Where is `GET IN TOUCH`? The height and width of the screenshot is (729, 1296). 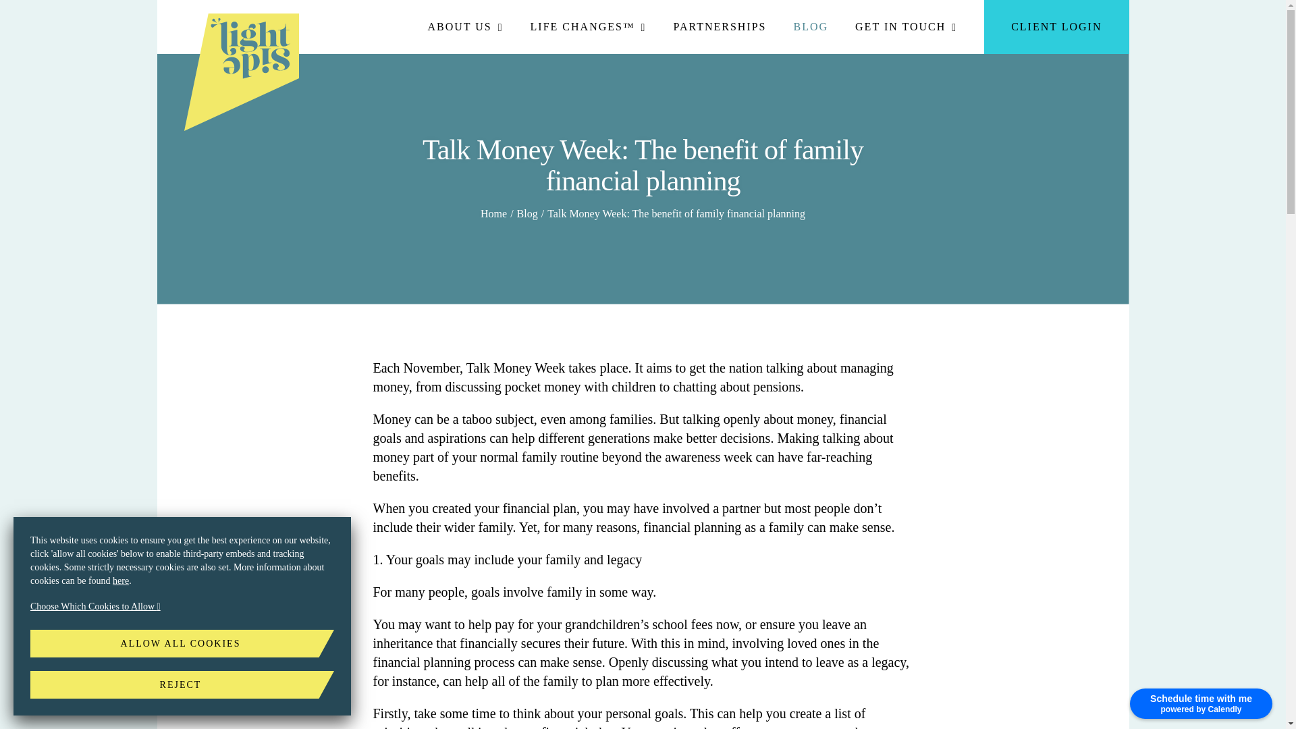
GET IN TOUCH is located at coordinates (906, 27).